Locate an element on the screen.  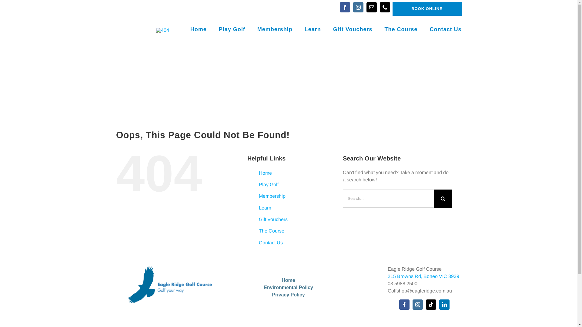
Privacy Policy is located at coordinates (289, 295).